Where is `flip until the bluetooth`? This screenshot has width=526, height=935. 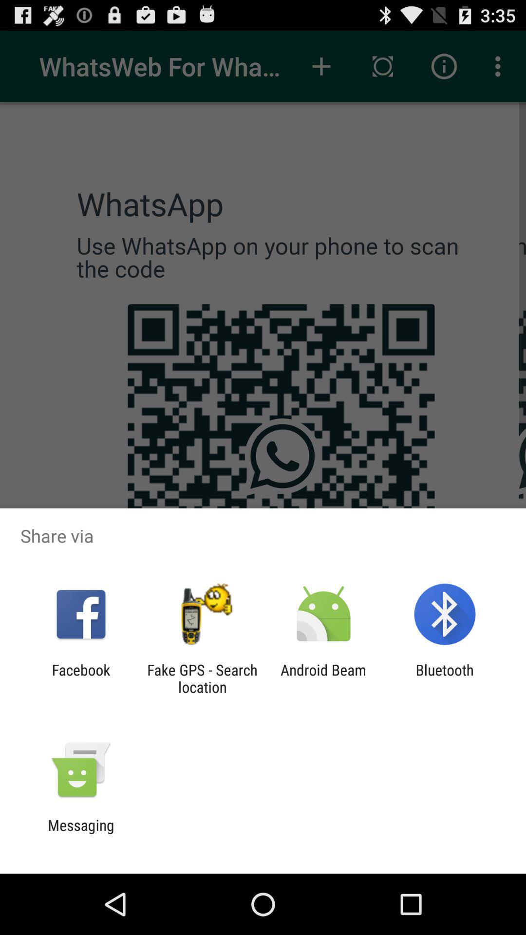 flip until the bluetooth is located at coordinates (444, 678).